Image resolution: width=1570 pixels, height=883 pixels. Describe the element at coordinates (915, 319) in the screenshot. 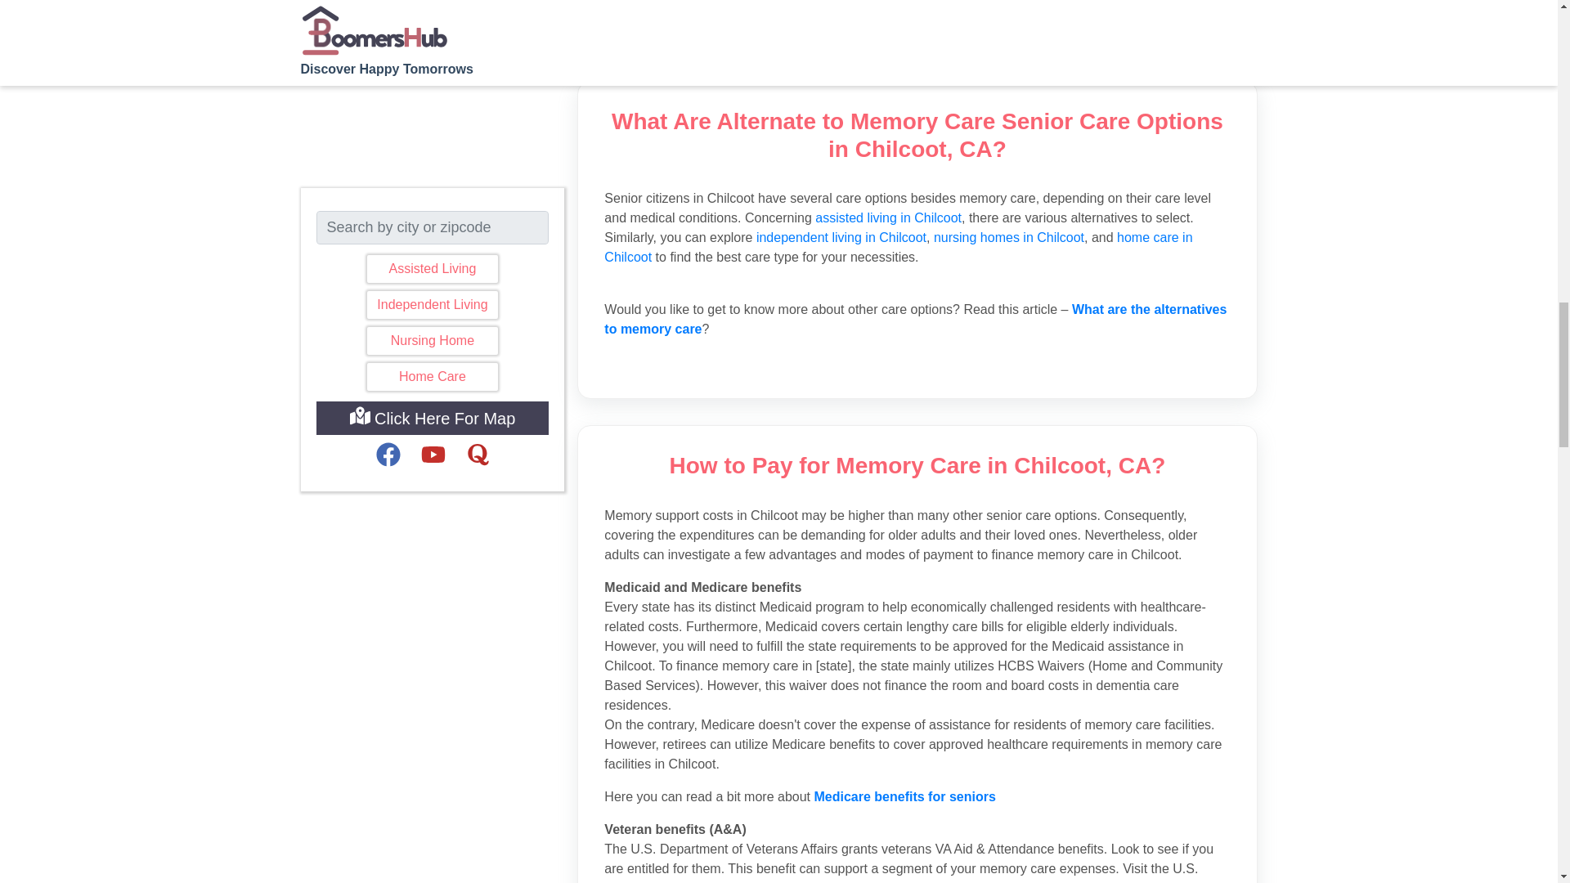

I see `What are the alternatives to memory care` at that location.